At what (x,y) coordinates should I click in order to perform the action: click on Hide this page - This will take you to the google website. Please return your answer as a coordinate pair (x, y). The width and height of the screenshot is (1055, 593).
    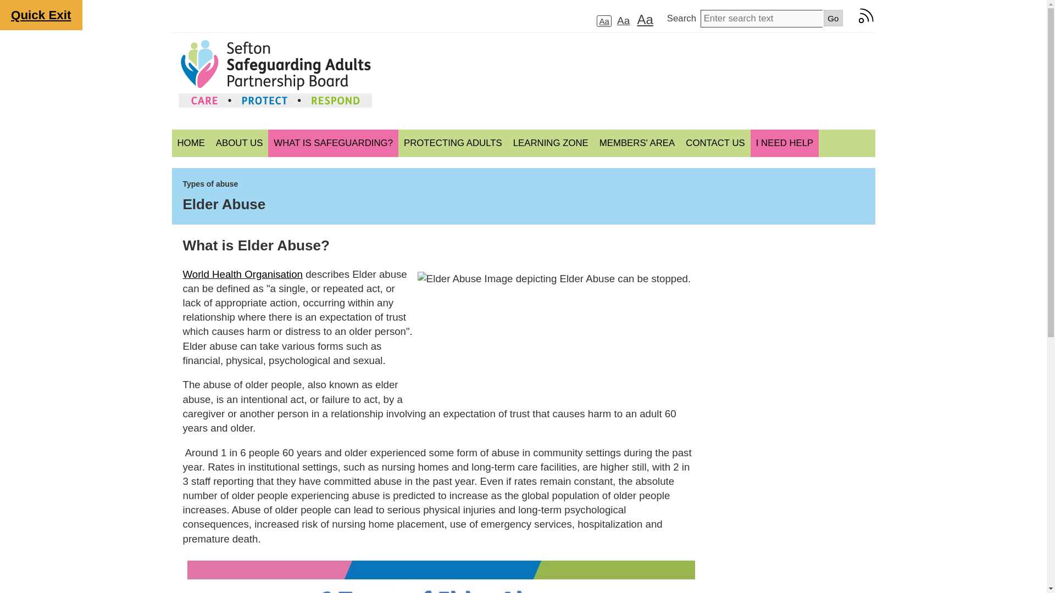
    Looking at the image, I should click on (41, 15).